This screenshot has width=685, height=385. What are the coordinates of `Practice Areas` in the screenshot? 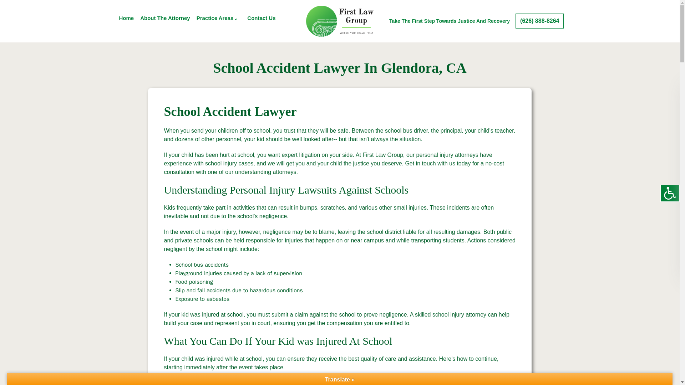 It's located at (215, 18).